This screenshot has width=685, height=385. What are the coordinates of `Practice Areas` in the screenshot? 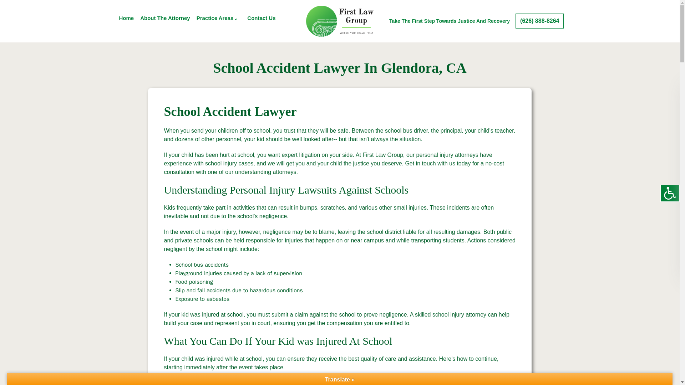 It's located at (215, 18).